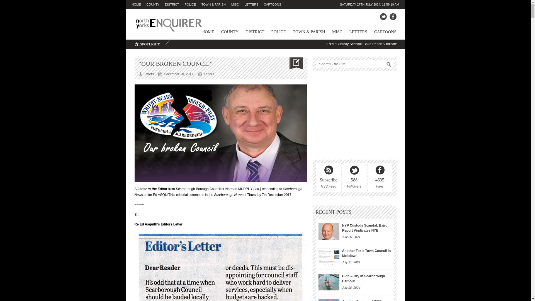 The height and width of the screenshot is (301, 535). Describe the element at coordinates (362, 300) in the screenshot. I see `Another Vacancy at WTC` at that location.